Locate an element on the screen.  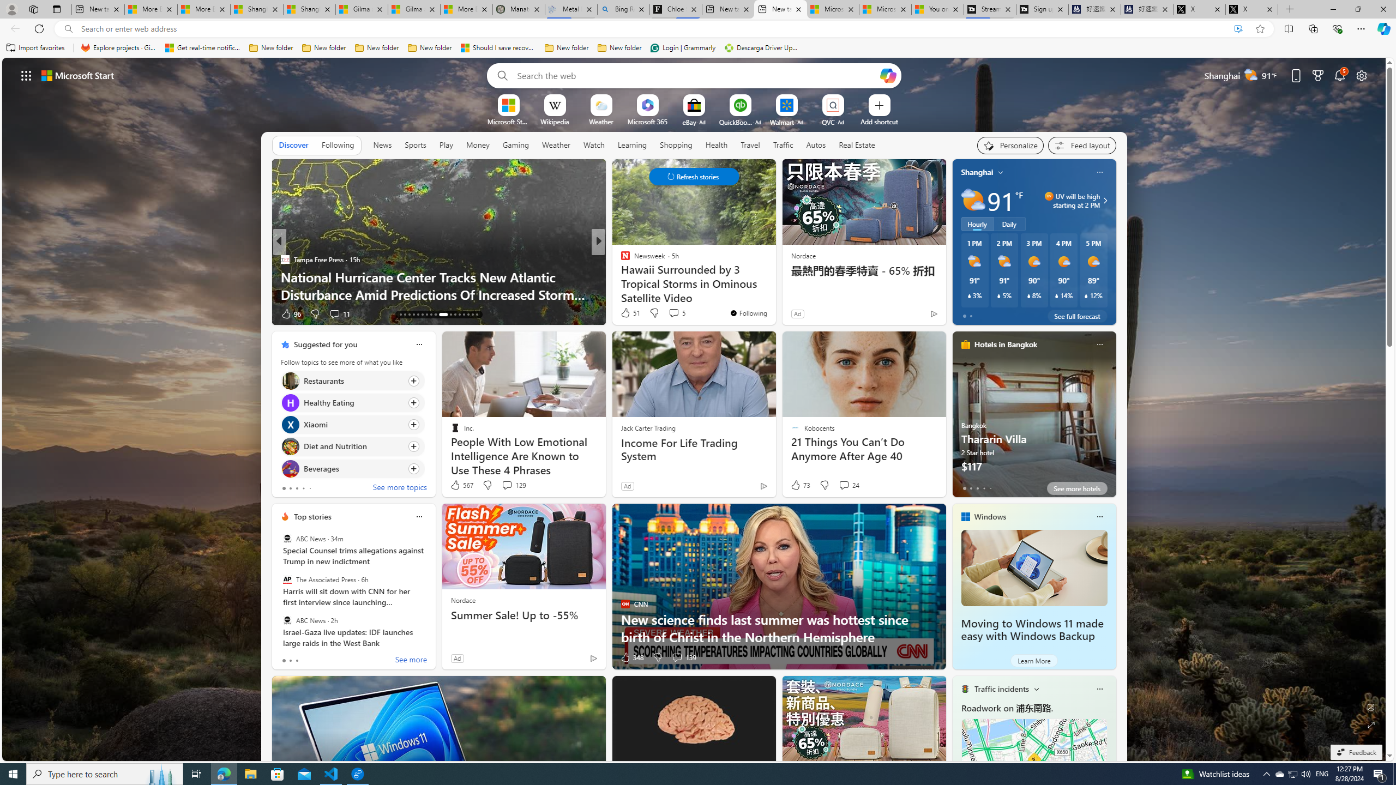
View comments 5 Comment is located at coordinates (676, 313).